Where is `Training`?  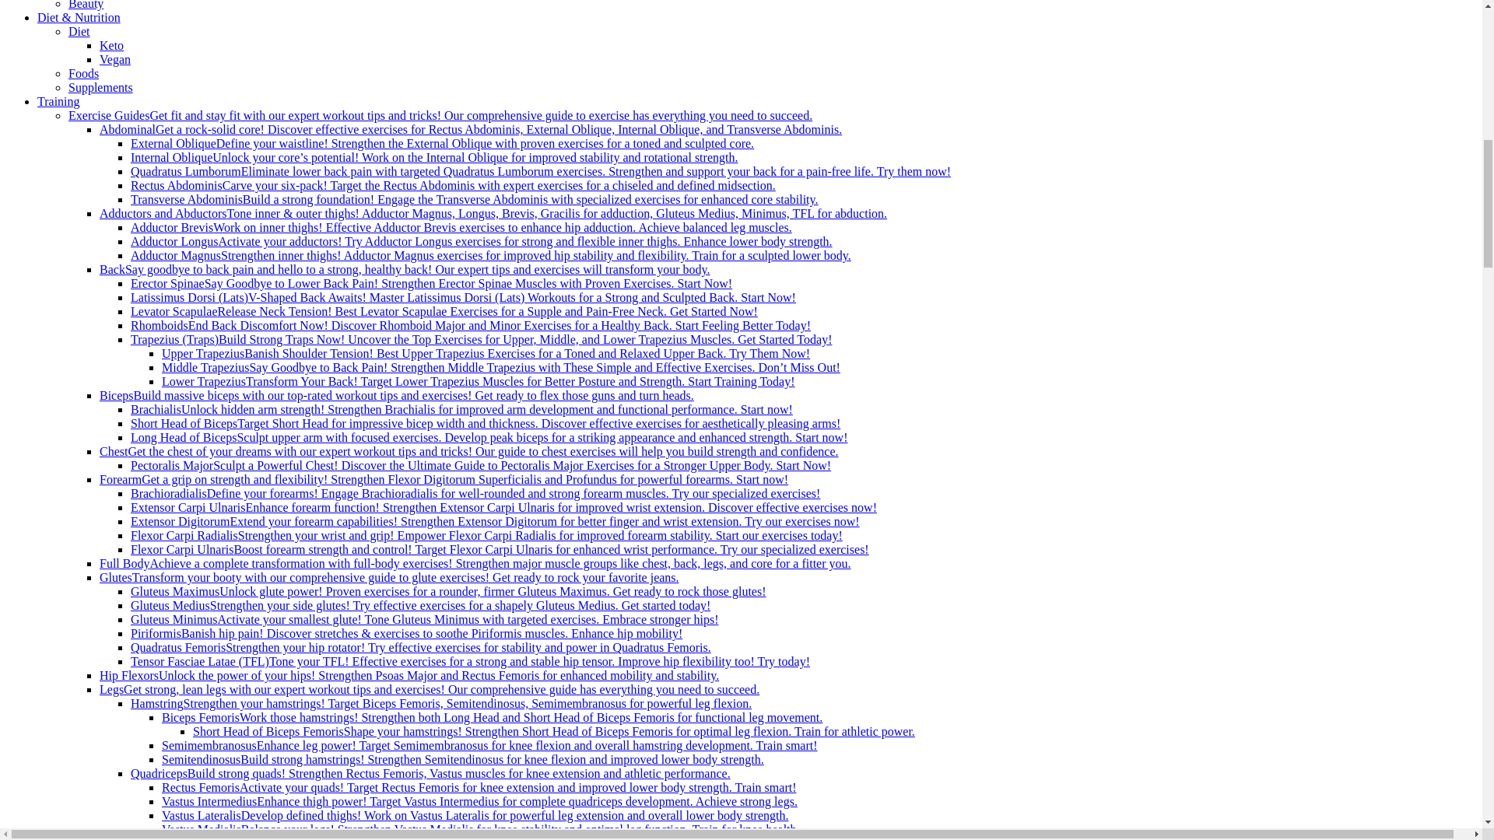 Training is located at coordinates (59, 101).